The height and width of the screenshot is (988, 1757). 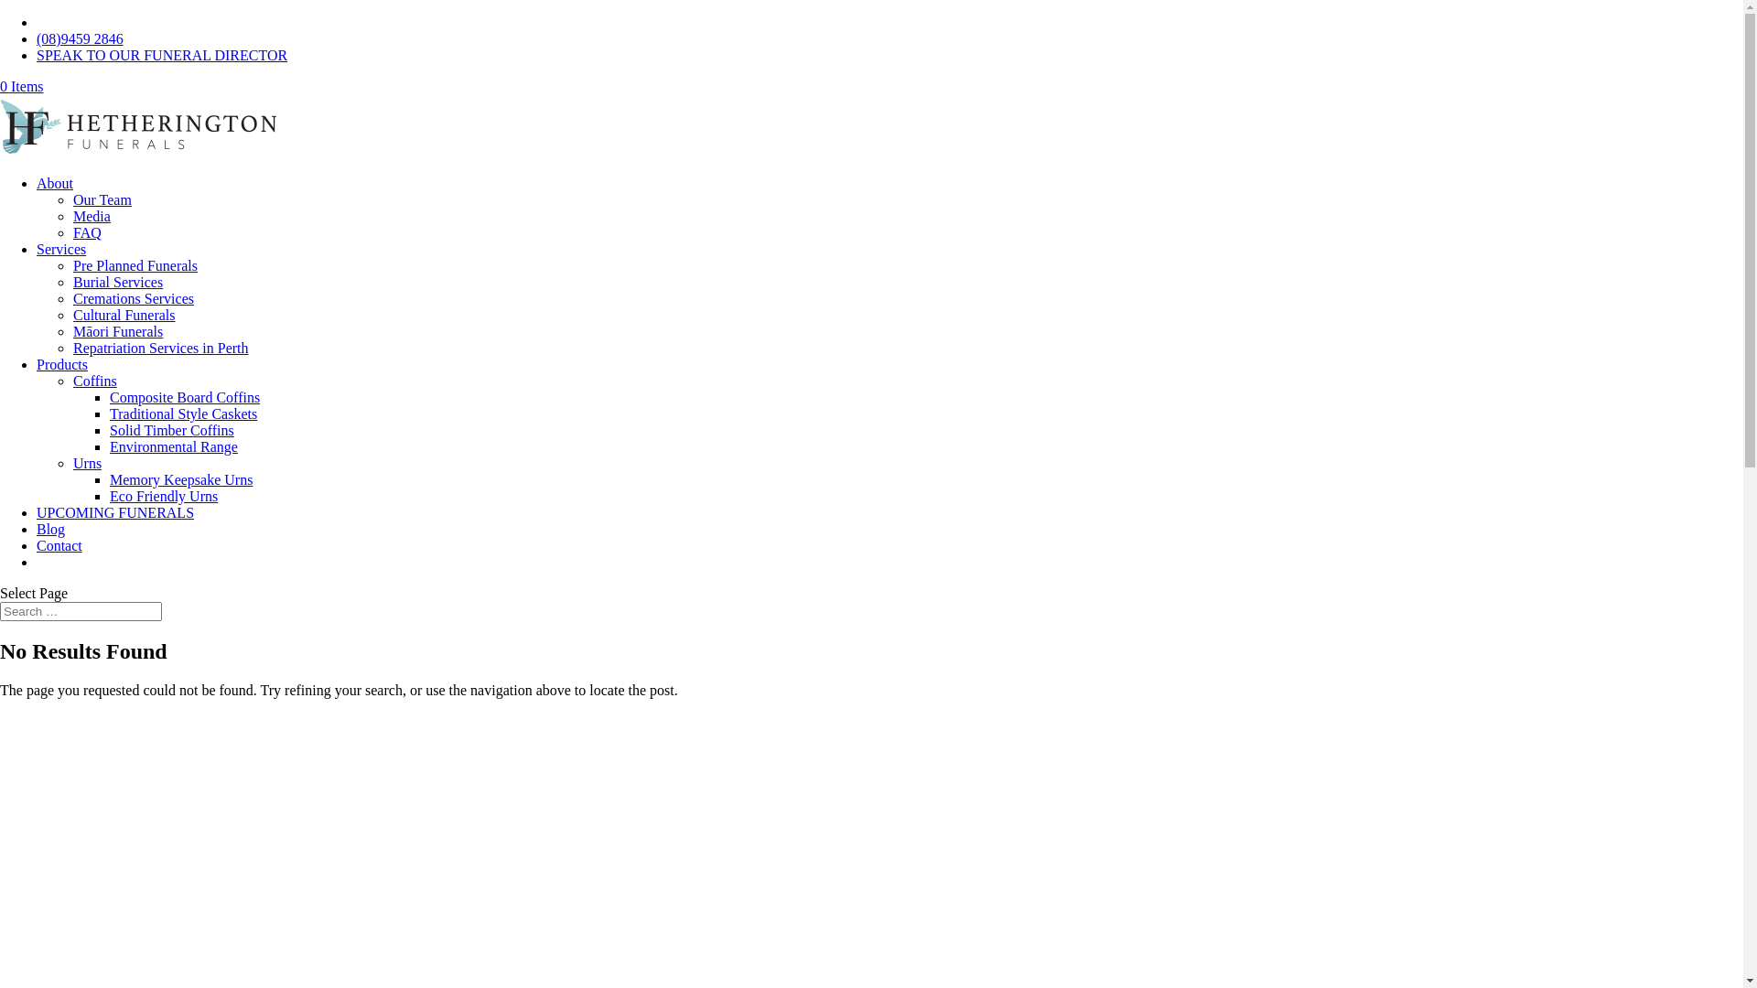 I want to click on 0 Items, so click(x=22, y=86).